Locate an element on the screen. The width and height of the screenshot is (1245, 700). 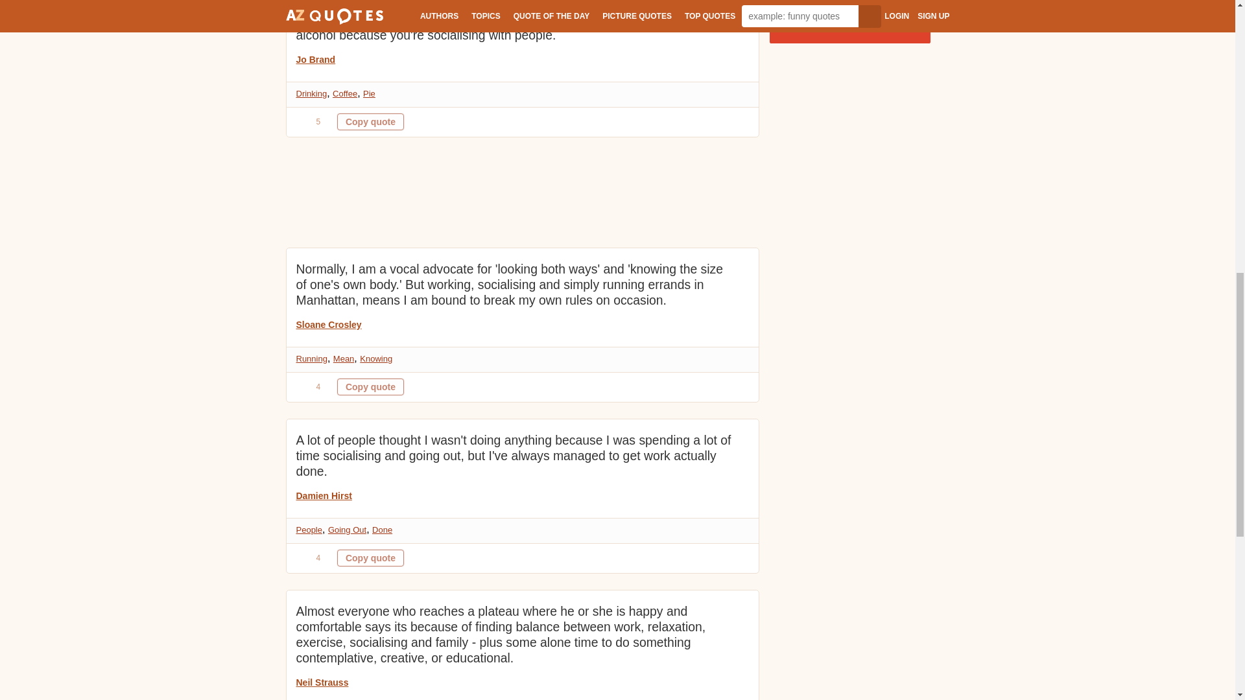
Quote is copied is located at coordinates (370, 121).